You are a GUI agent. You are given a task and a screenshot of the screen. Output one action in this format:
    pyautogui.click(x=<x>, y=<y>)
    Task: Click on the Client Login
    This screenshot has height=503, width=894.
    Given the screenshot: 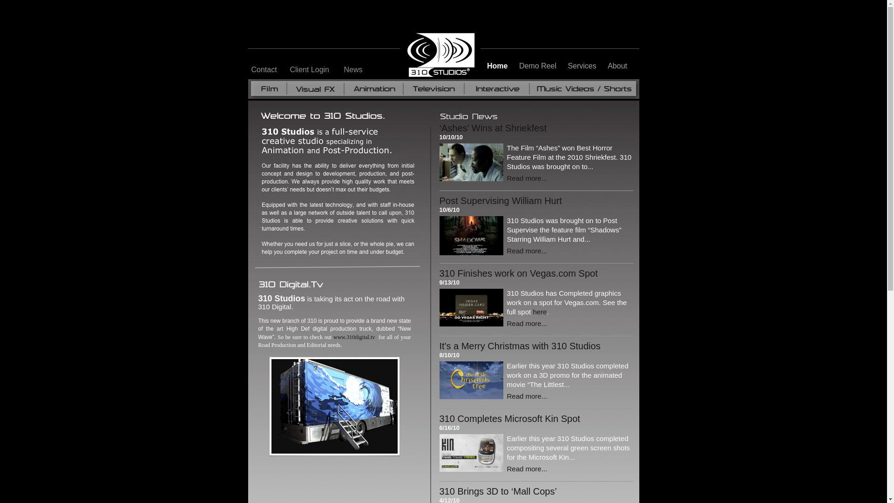 What is the action you would take?
    pyautogui.click(x=309, y=70)
    